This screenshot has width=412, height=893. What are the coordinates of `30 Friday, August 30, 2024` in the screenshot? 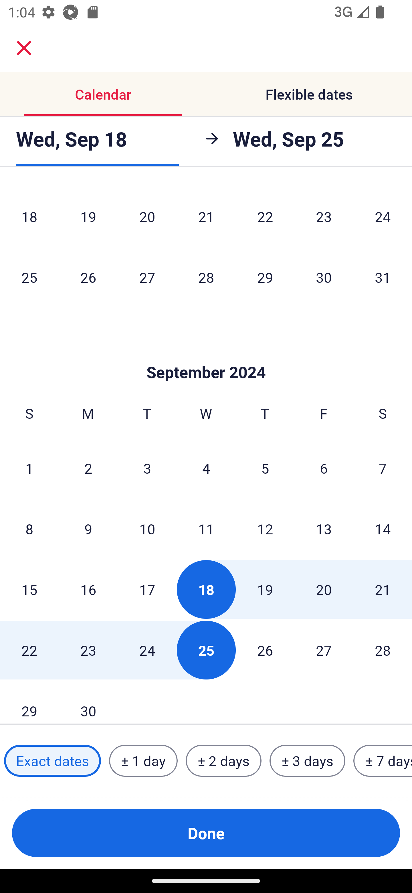 It's located at (324, 277).